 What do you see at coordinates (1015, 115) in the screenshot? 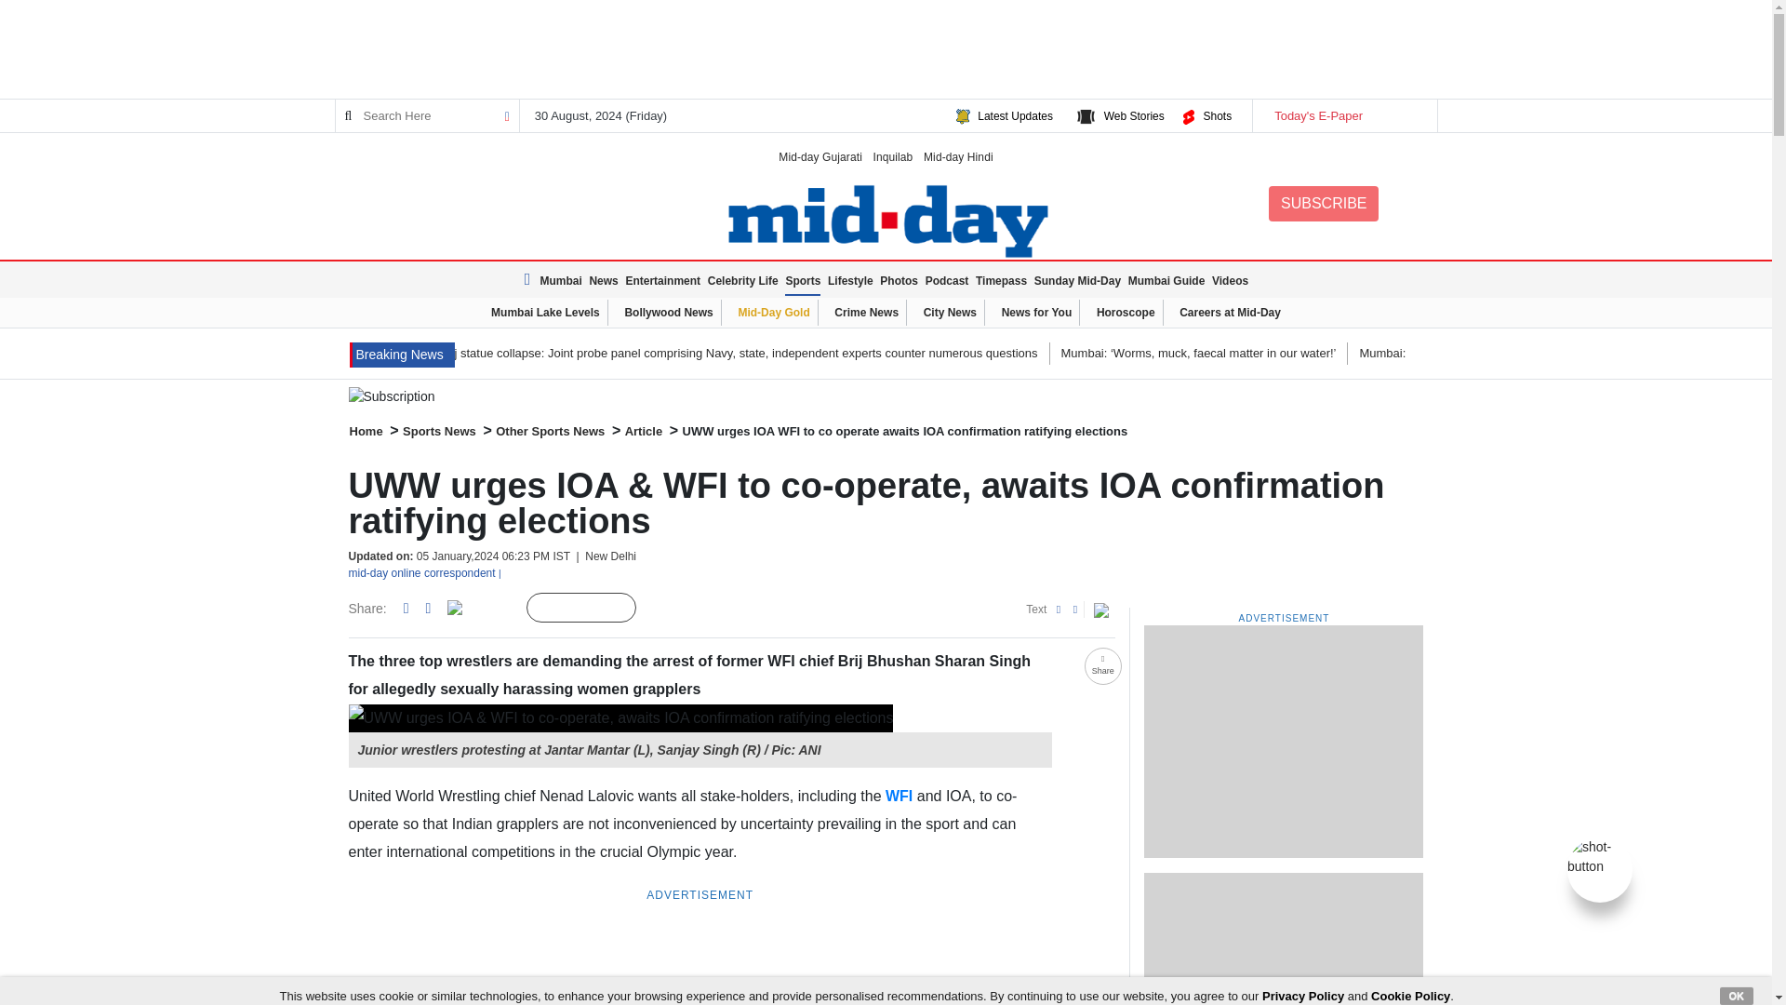
I see `Latest Updates` at bounding box center [1015, 115].